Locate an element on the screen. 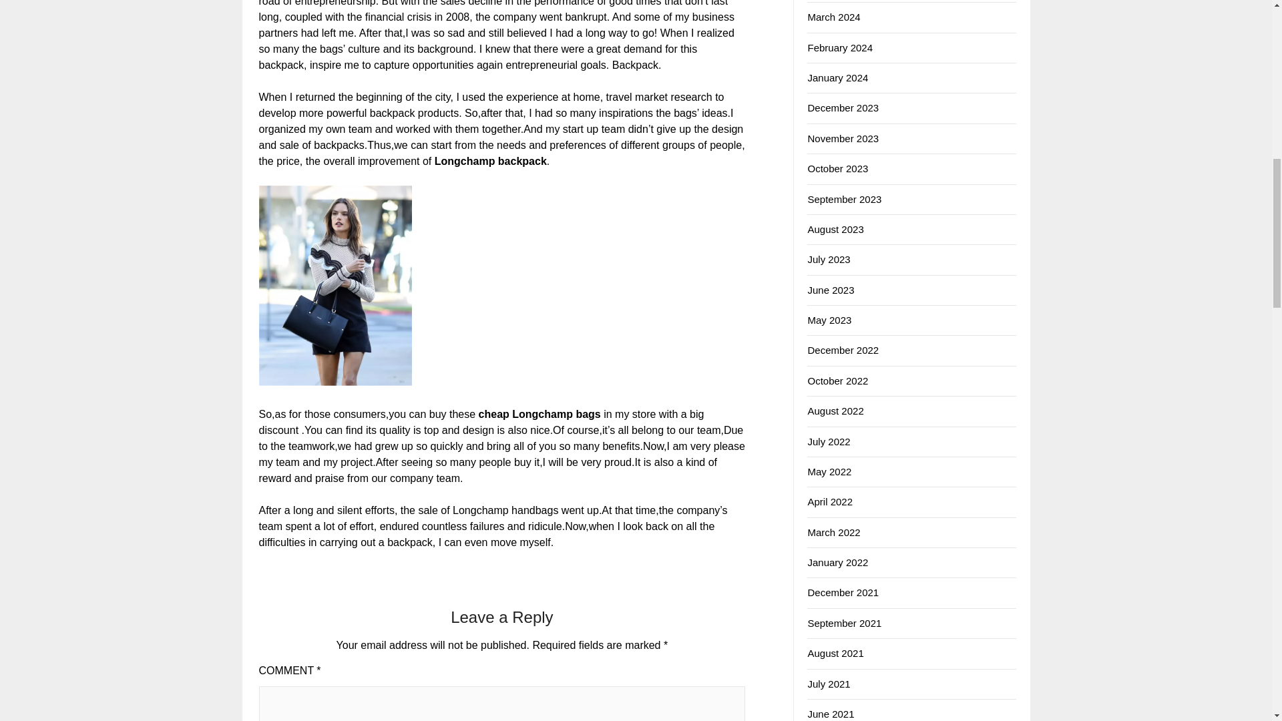 This screenshot has height=721, width=1282. March 2024 is located at coordinates (833, 17).